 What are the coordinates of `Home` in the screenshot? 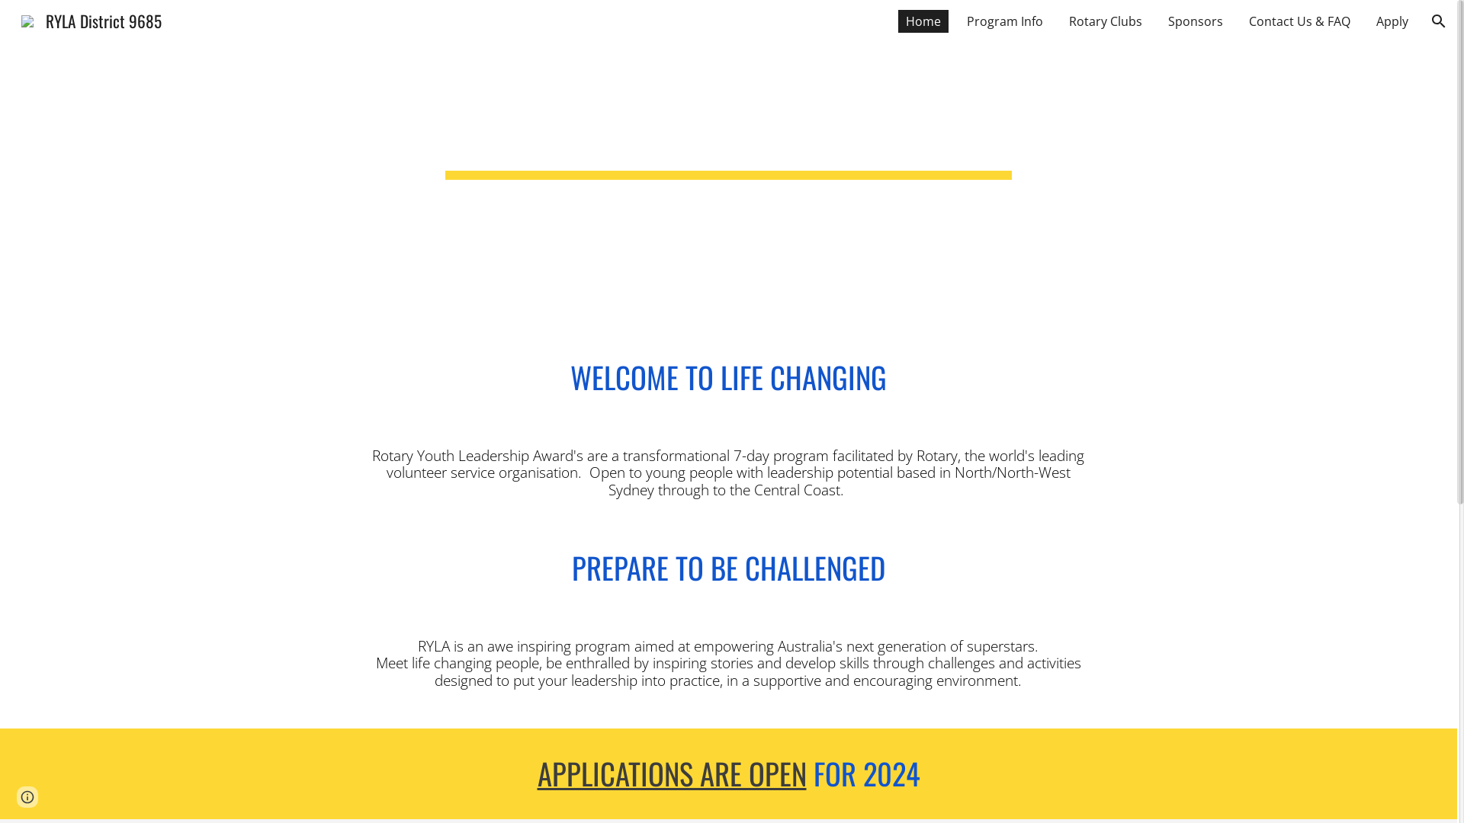 It's located at (923, 21).